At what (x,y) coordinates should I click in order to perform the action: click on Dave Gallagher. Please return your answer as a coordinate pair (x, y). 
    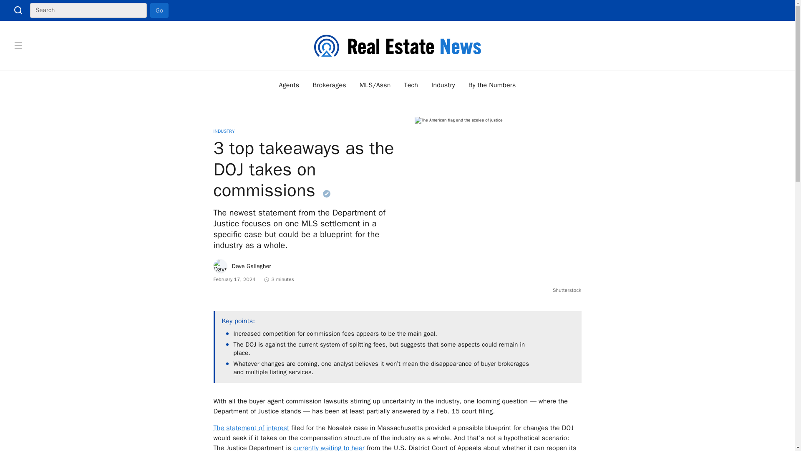
    Looking at the image, I should click on (242, 266).